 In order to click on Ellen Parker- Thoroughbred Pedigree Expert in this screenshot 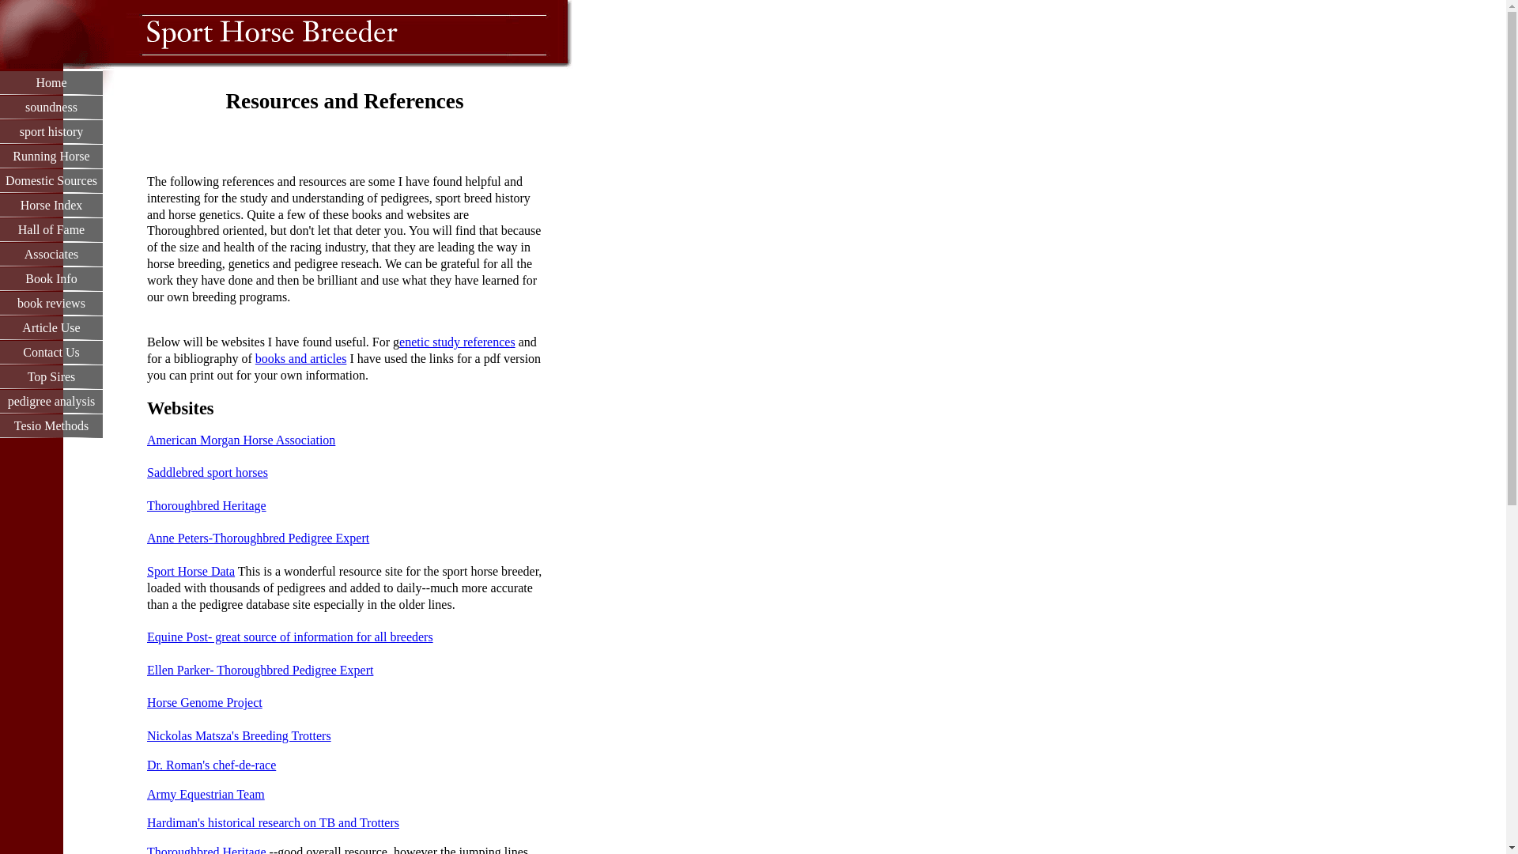, I will do `click(260, 671)`.